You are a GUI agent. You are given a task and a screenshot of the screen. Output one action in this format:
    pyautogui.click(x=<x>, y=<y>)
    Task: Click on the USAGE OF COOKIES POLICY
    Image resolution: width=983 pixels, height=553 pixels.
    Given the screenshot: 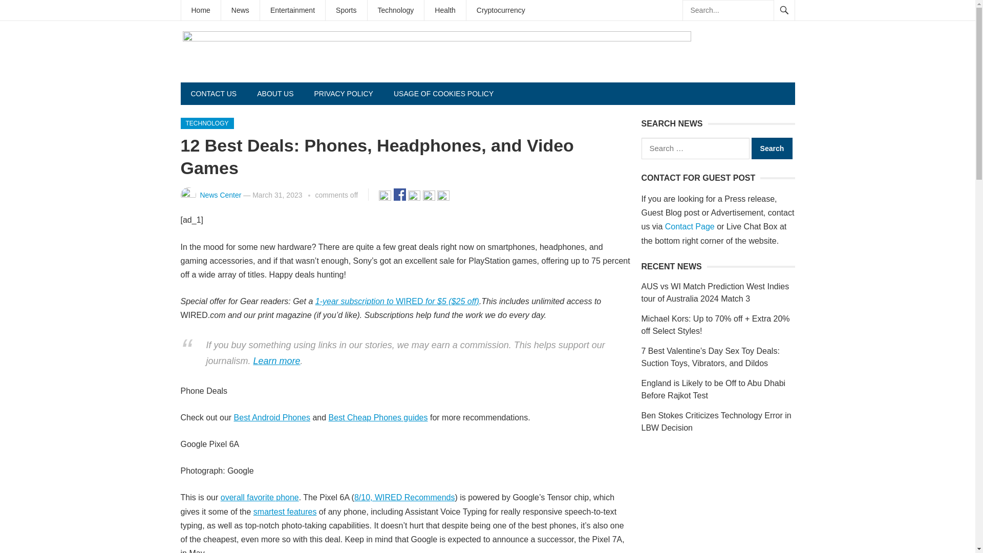 What is the action you would take?
    pyautogui.click(x=443, y=93)
    